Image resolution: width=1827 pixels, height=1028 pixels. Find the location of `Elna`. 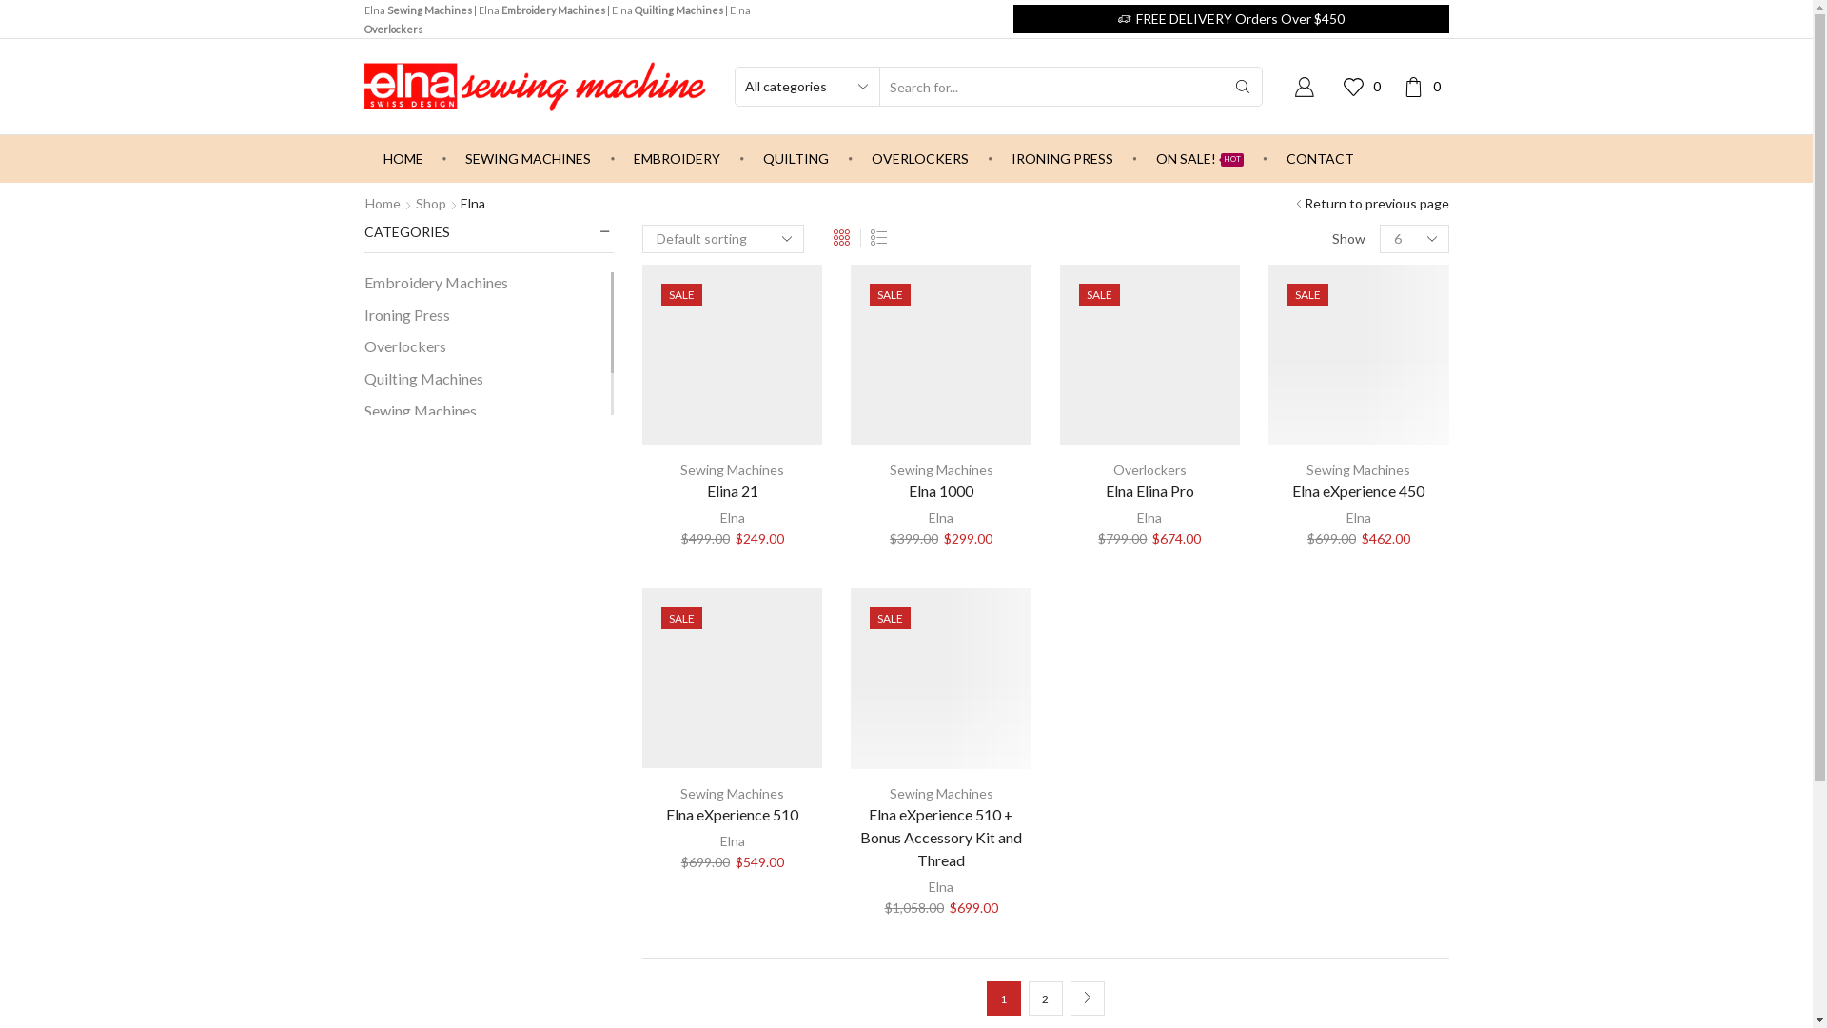

Elna is located at coordinates (1359, 518).